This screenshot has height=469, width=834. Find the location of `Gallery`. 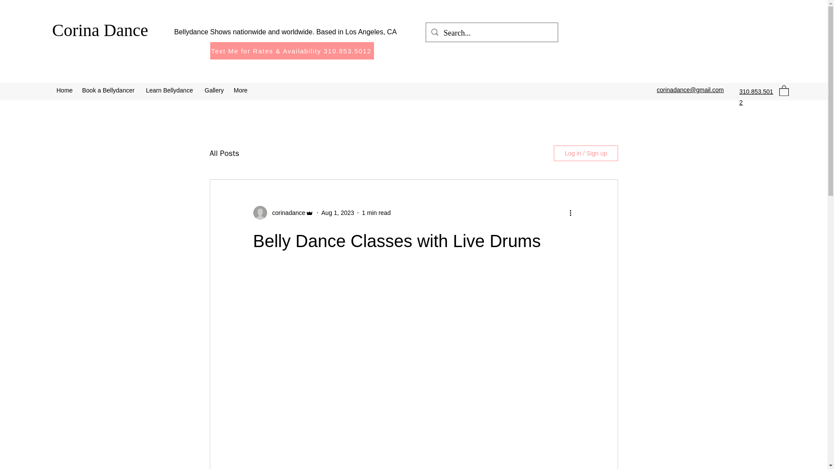

Gallery is located at coordinates (215, 90).